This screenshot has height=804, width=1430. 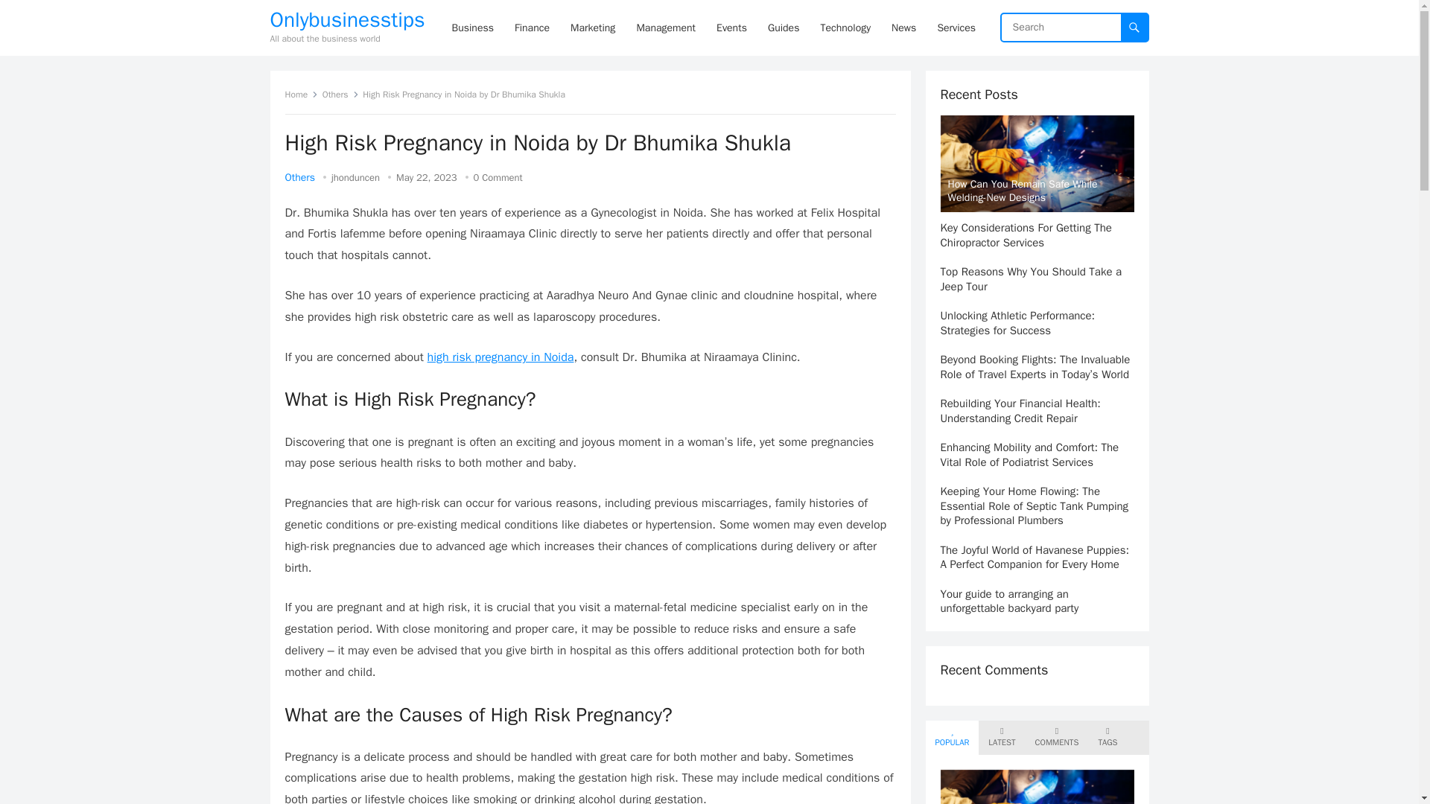 What do you see at coordinates (473, 28) in the screenshot?
I see `Business` at bounding box center [473, 28].